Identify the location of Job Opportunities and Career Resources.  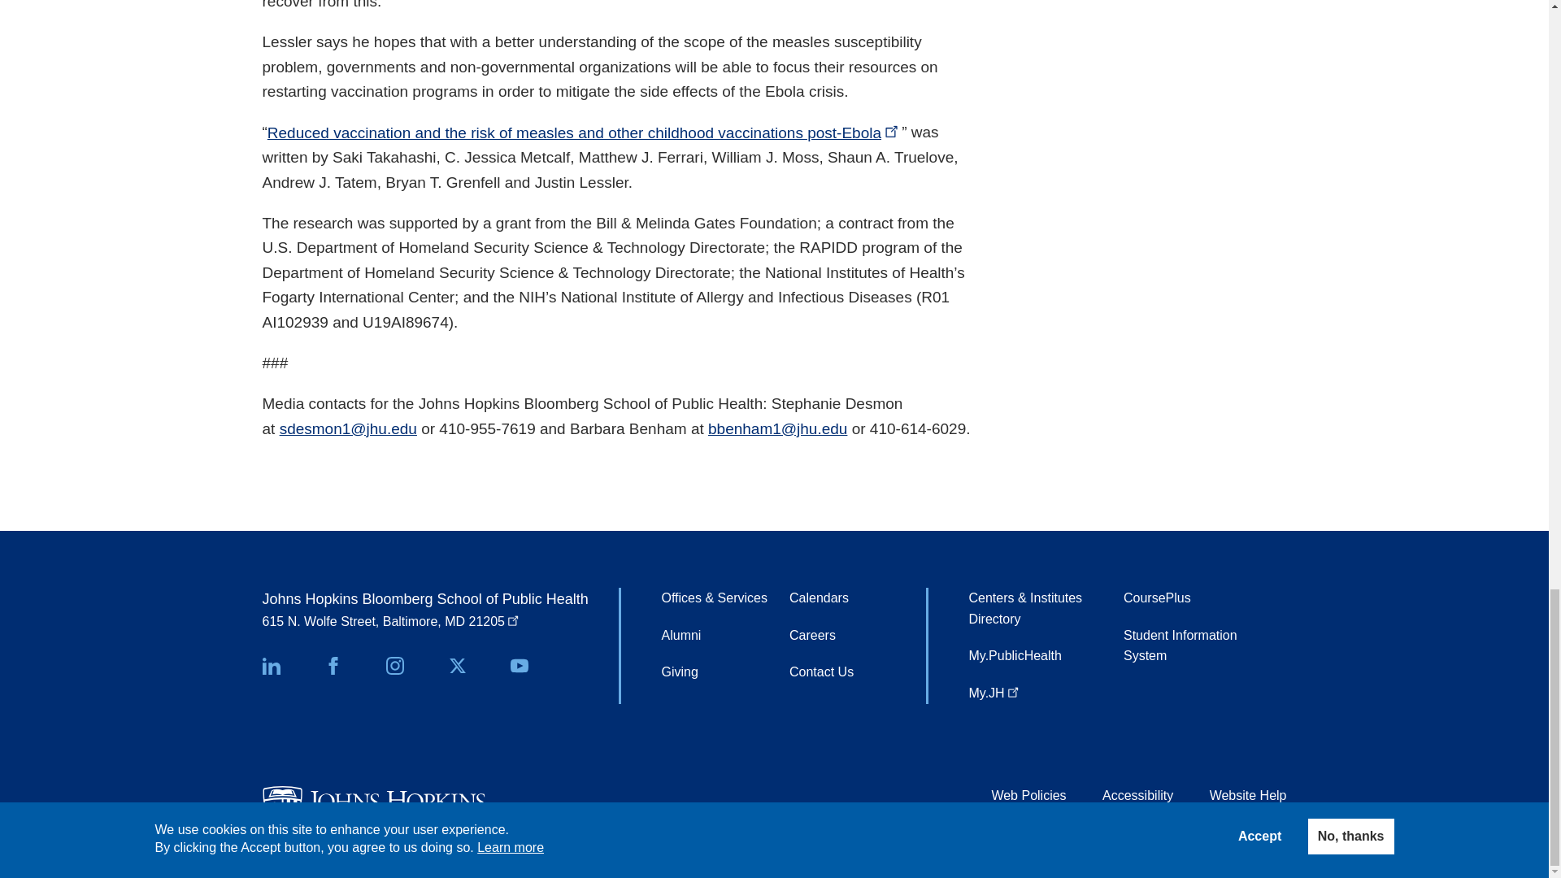
(812, 636).